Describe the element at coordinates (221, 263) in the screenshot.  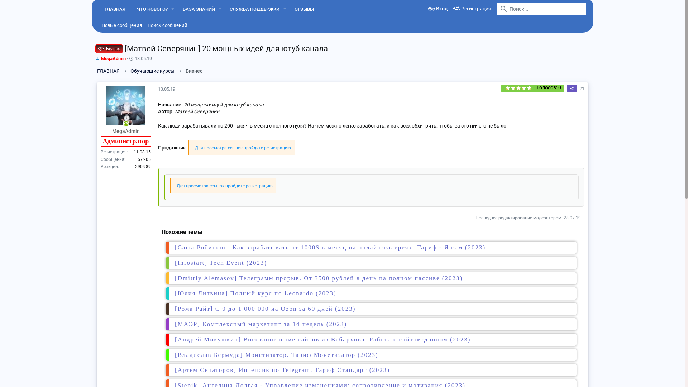
I see `[Infostart] Tech Event (2023)` at that location.